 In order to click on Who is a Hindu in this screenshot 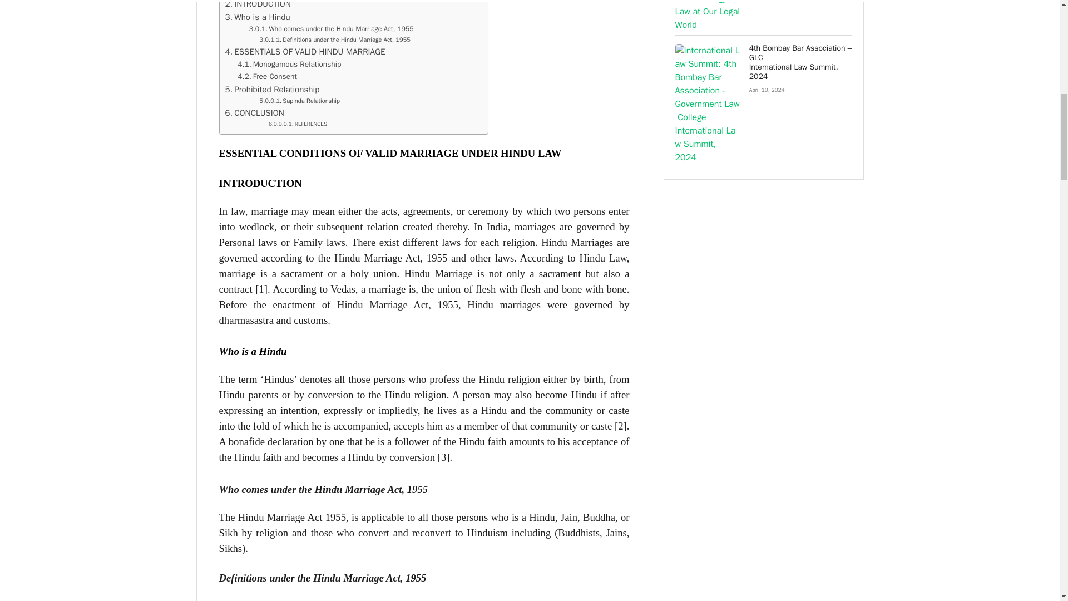, I will do `click(257, 17)`.